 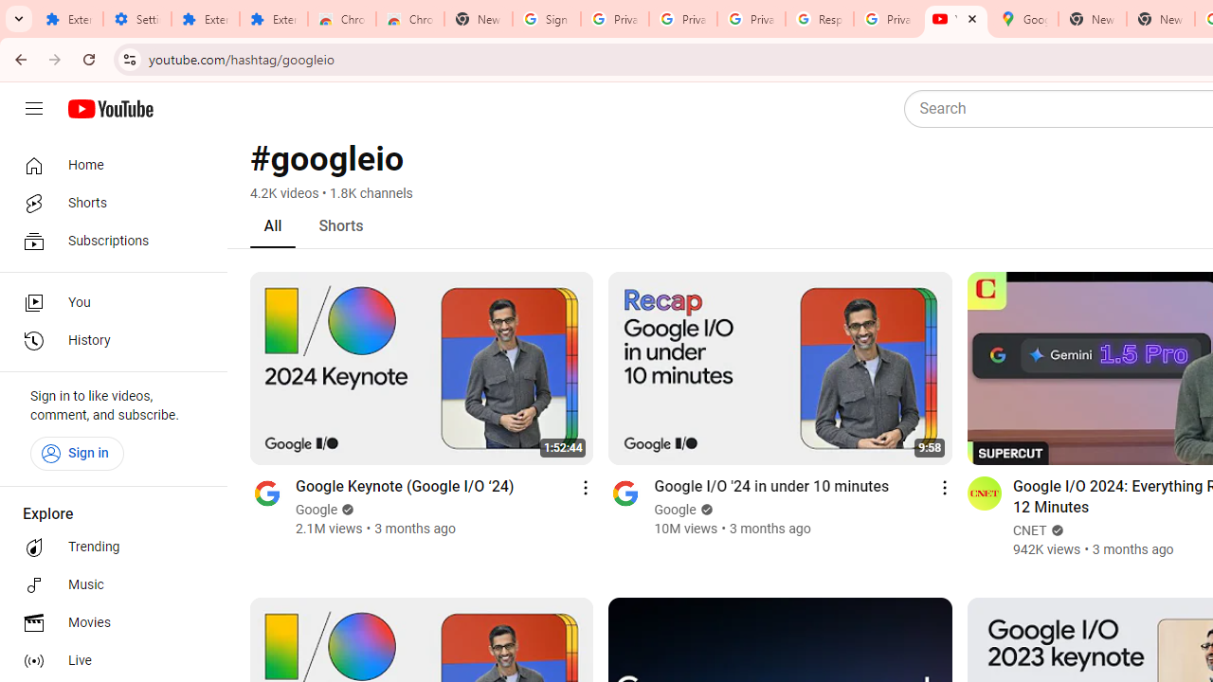 What do you see at coordinates (110, 109) in the screenshot?
I see `YouTube Home` at bounding box center [110, 109].